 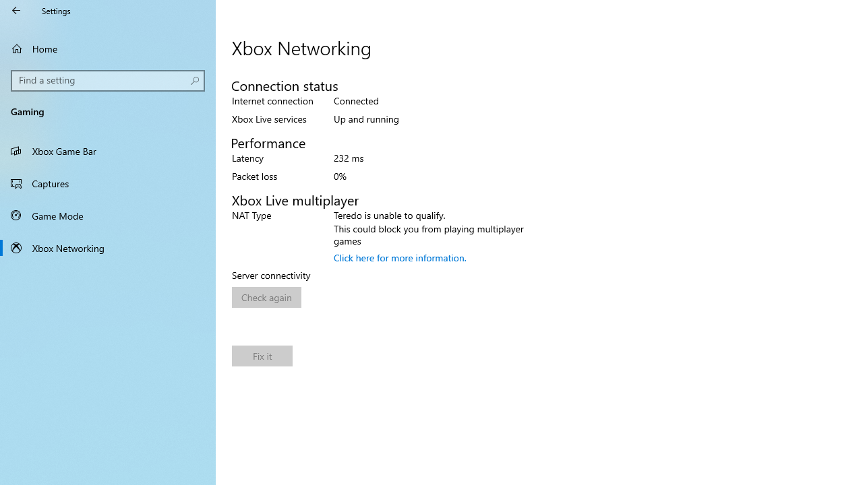 What do you see at coordinates (108, 216) in the screenshot?
I see `Game Mode` at bounding box center [108, 216].